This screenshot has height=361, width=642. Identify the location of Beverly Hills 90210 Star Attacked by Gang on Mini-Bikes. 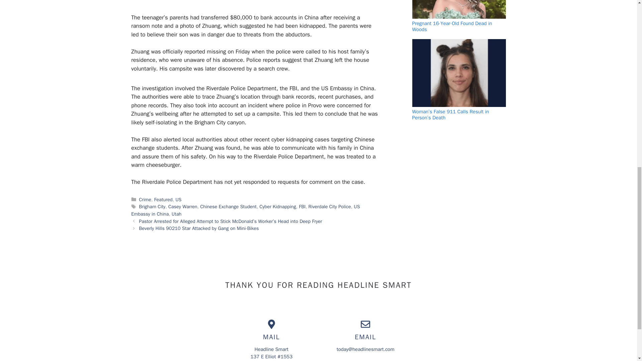
(199, 228).